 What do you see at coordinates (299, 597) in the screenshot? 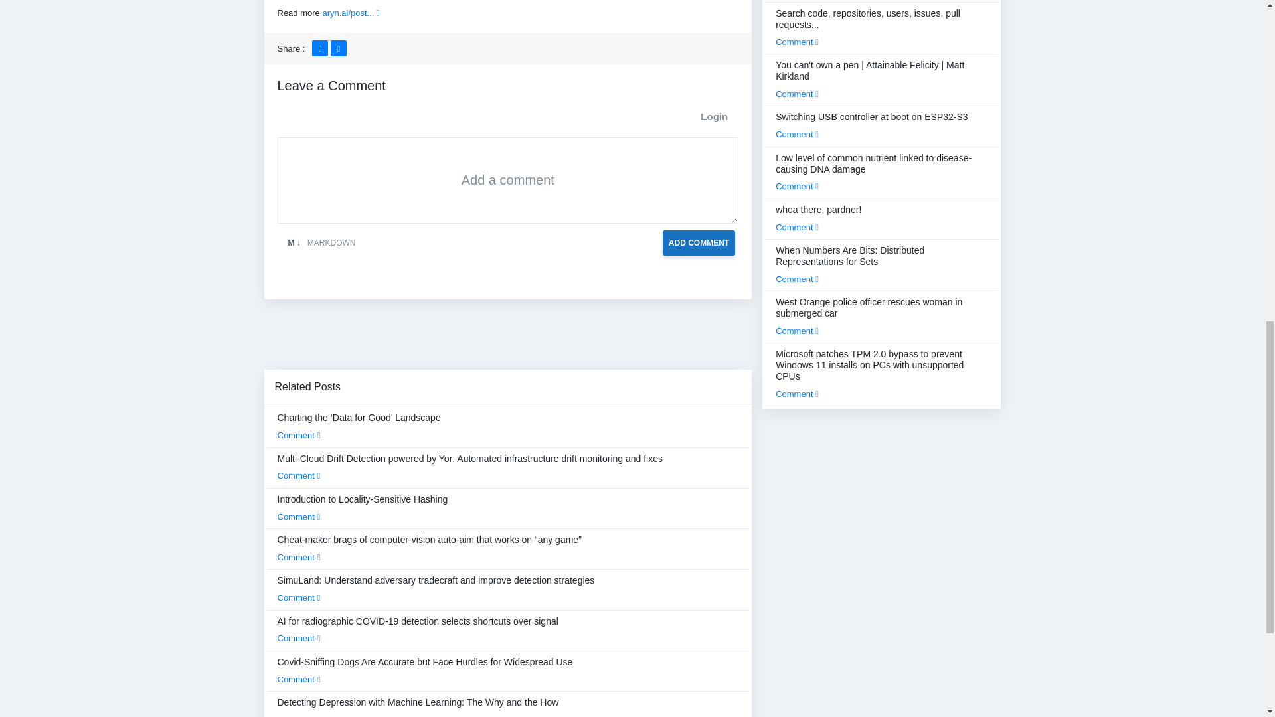
I see `Comment` at bounding box center [299, 597].